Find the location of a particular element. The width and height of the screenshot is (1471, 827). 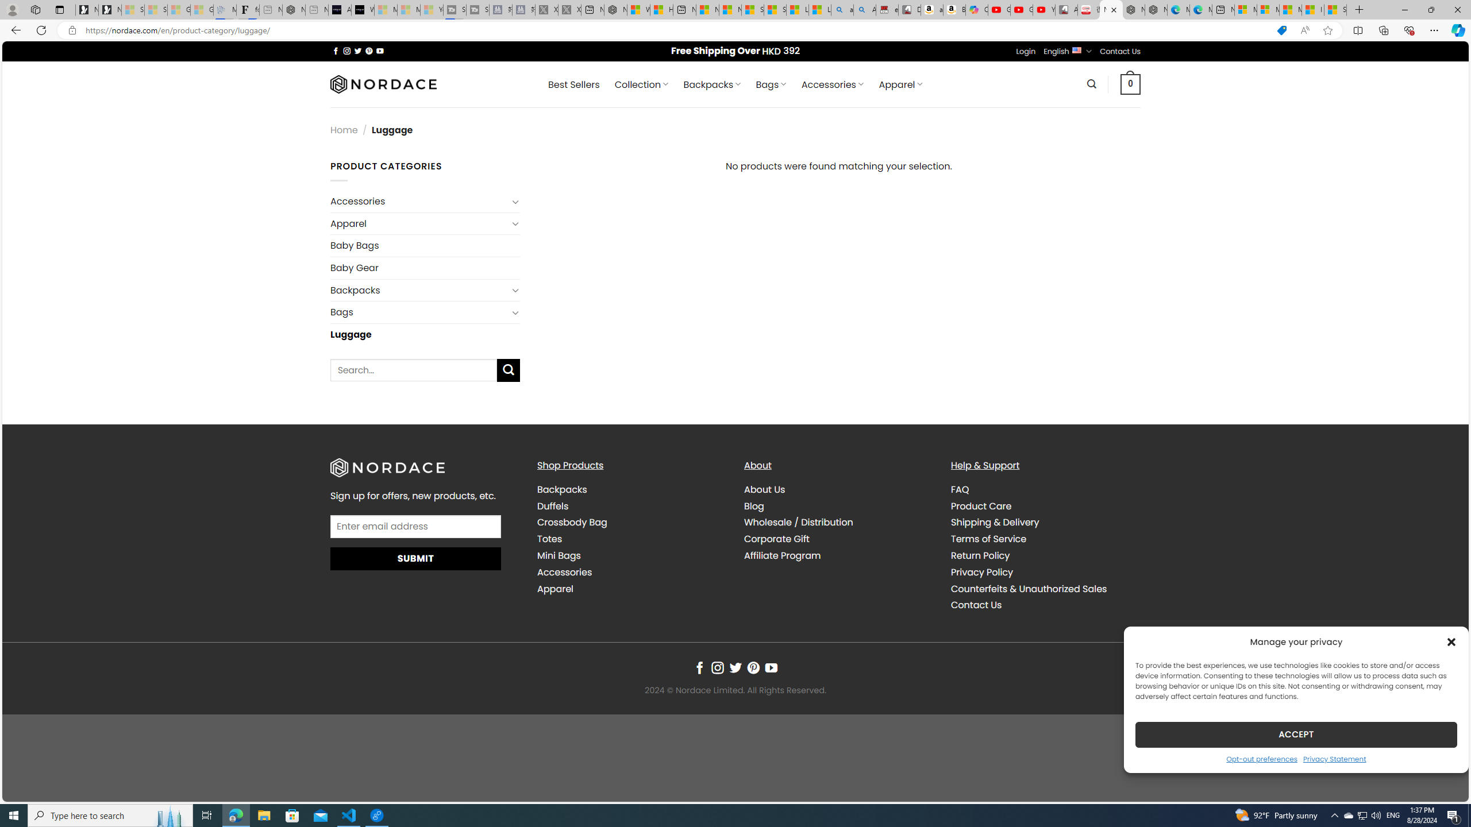

Go to top is located at coordinates (1445, 786).